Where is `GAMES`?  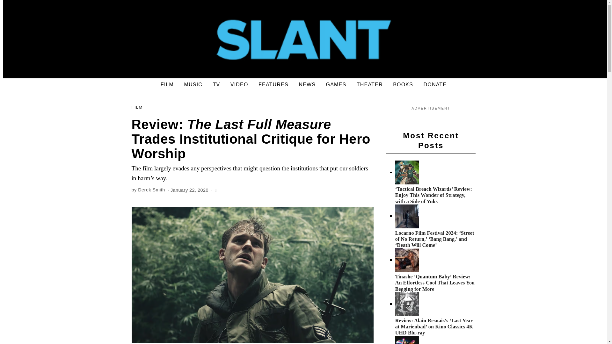 GAMES is located at coordinates (336, 85).